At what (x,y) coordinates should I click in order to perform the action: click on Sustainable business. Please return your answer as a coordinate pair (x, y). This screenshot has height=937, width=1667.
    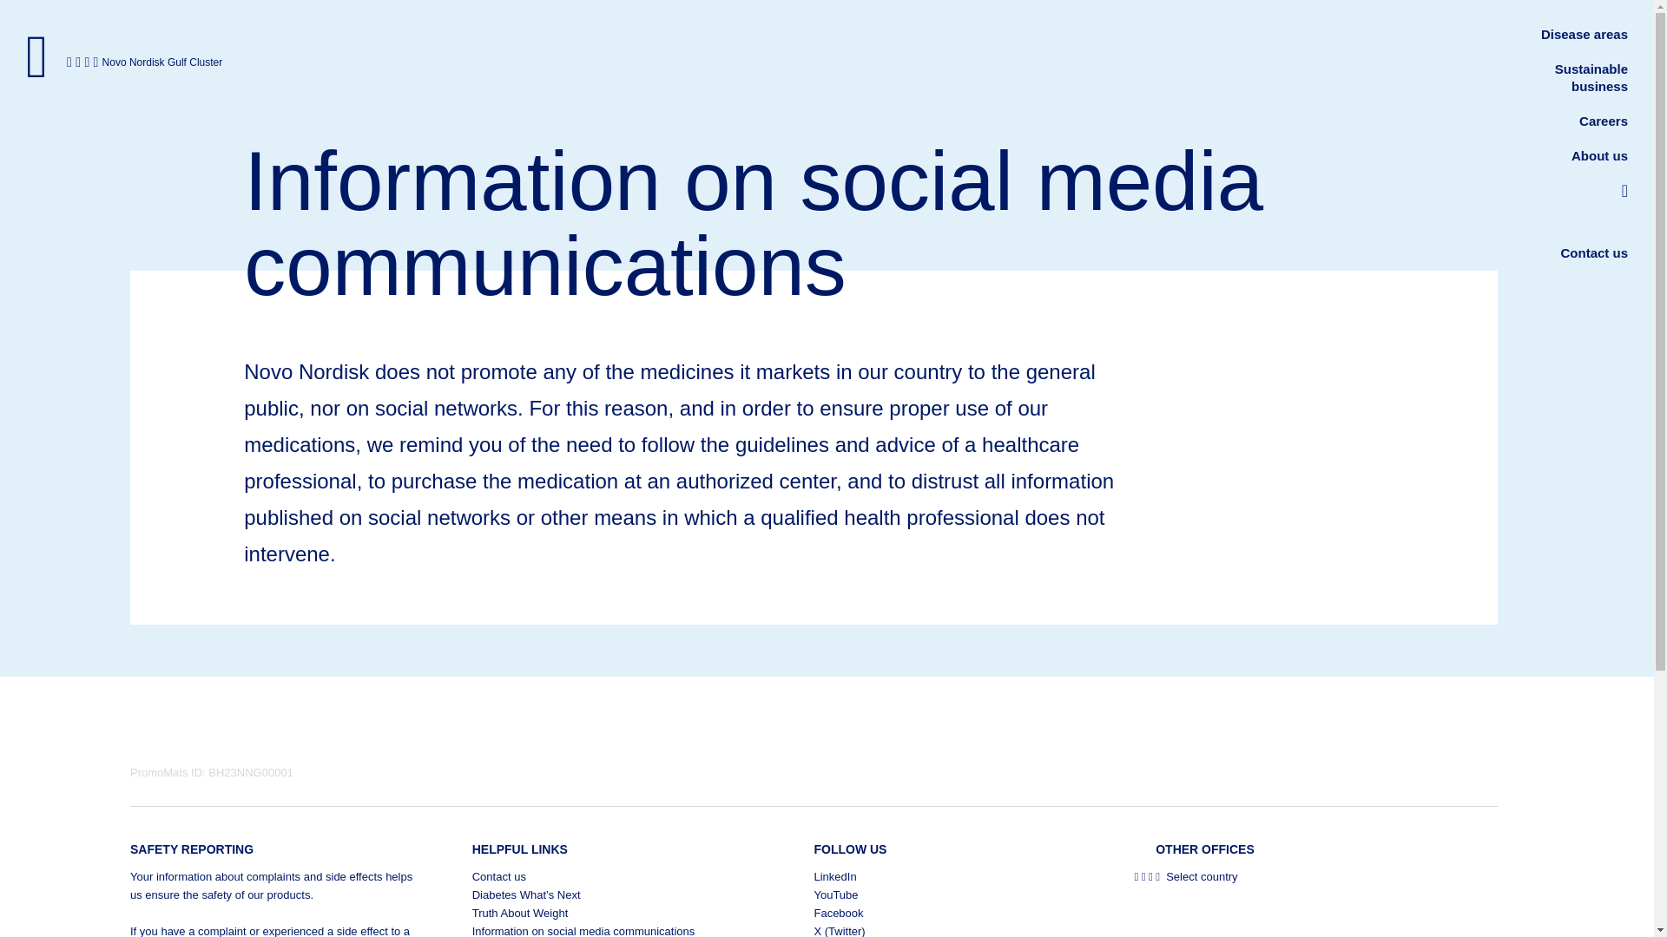
    Looking at the image, I should click on (1591, 78).